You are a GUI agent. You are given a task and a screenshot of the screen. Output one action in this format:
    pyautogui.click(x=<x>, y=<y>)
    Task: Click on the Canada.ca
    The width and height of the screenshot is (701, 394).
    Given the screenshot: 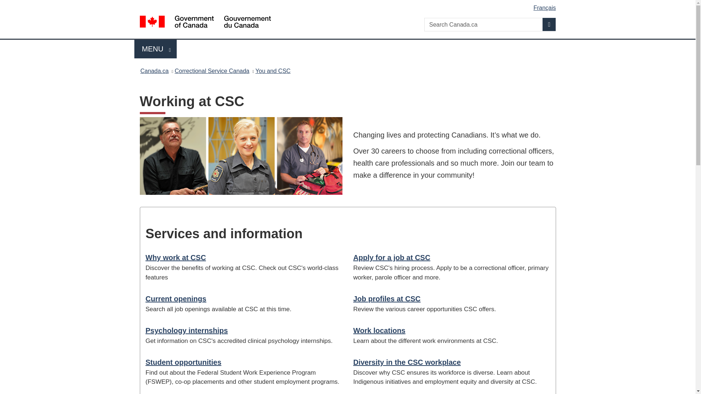 What is the action you would take?
    pyautogui.click(x=391, y=258)
    